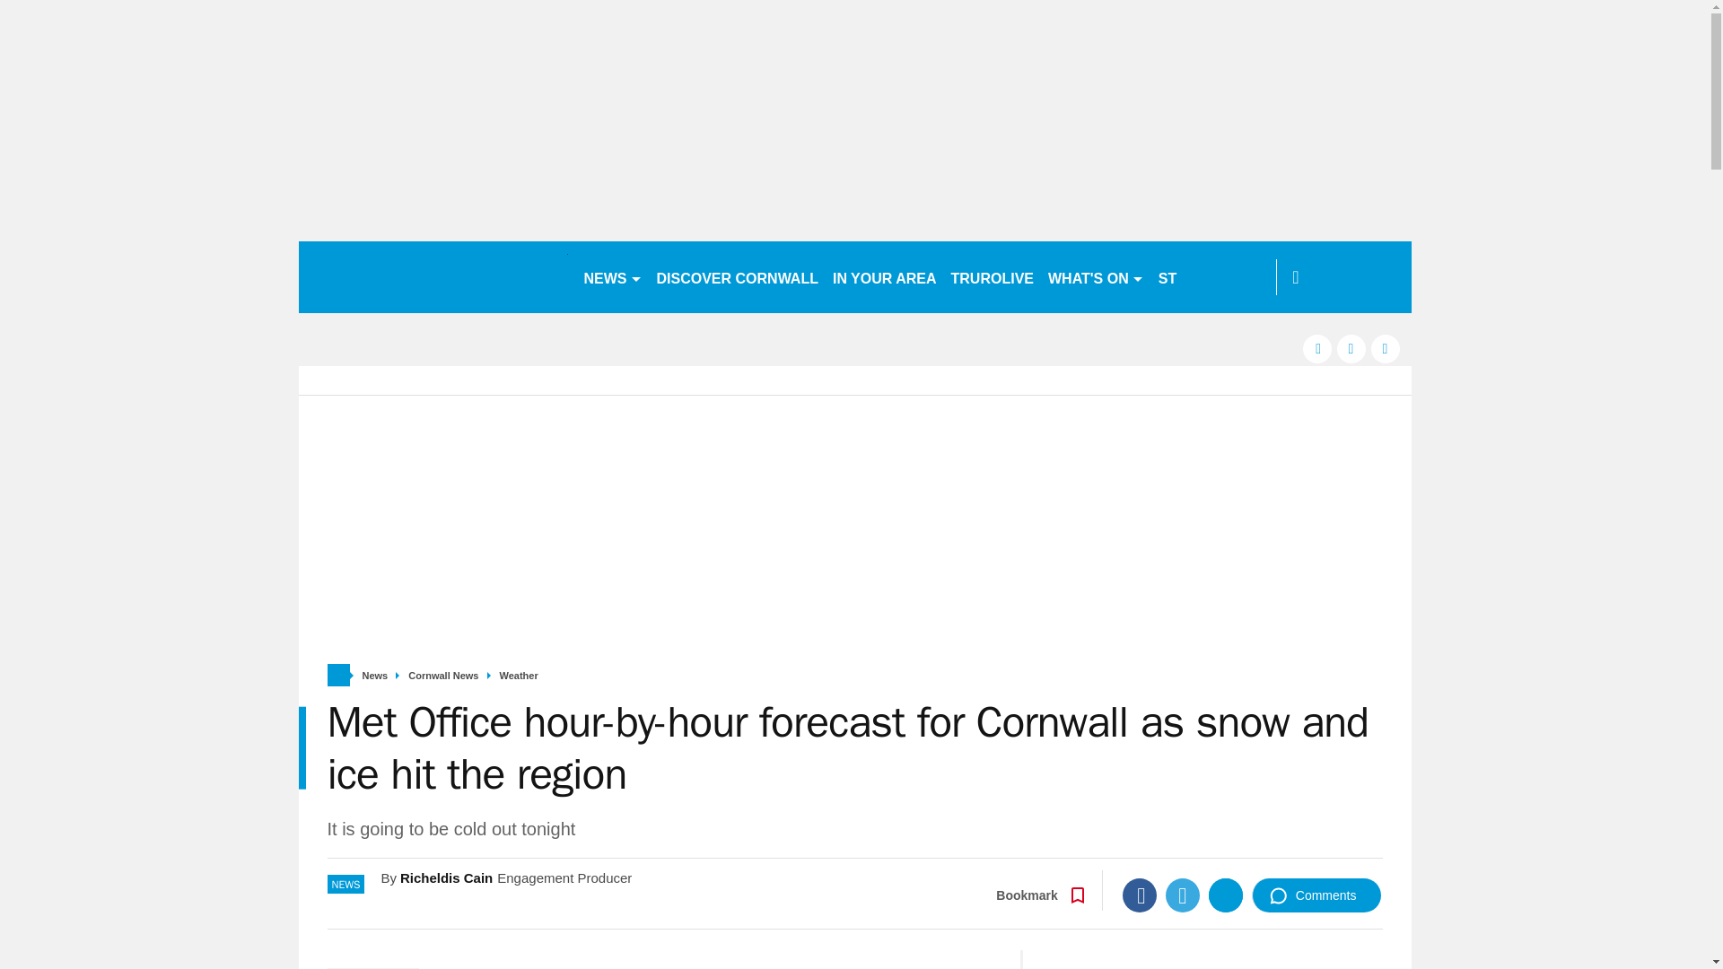 The image size is (1723, 969). Describe the element at coordinates (1095, 276) in the screenshot. I see `WHAT'S ON` at that location.